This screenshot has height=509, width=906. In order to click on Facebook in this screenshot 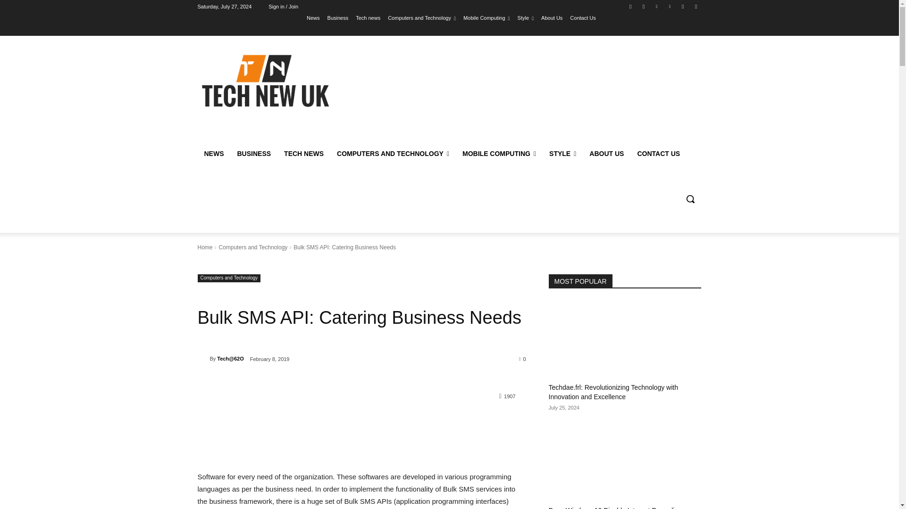, I will do `click(630, 6)`.